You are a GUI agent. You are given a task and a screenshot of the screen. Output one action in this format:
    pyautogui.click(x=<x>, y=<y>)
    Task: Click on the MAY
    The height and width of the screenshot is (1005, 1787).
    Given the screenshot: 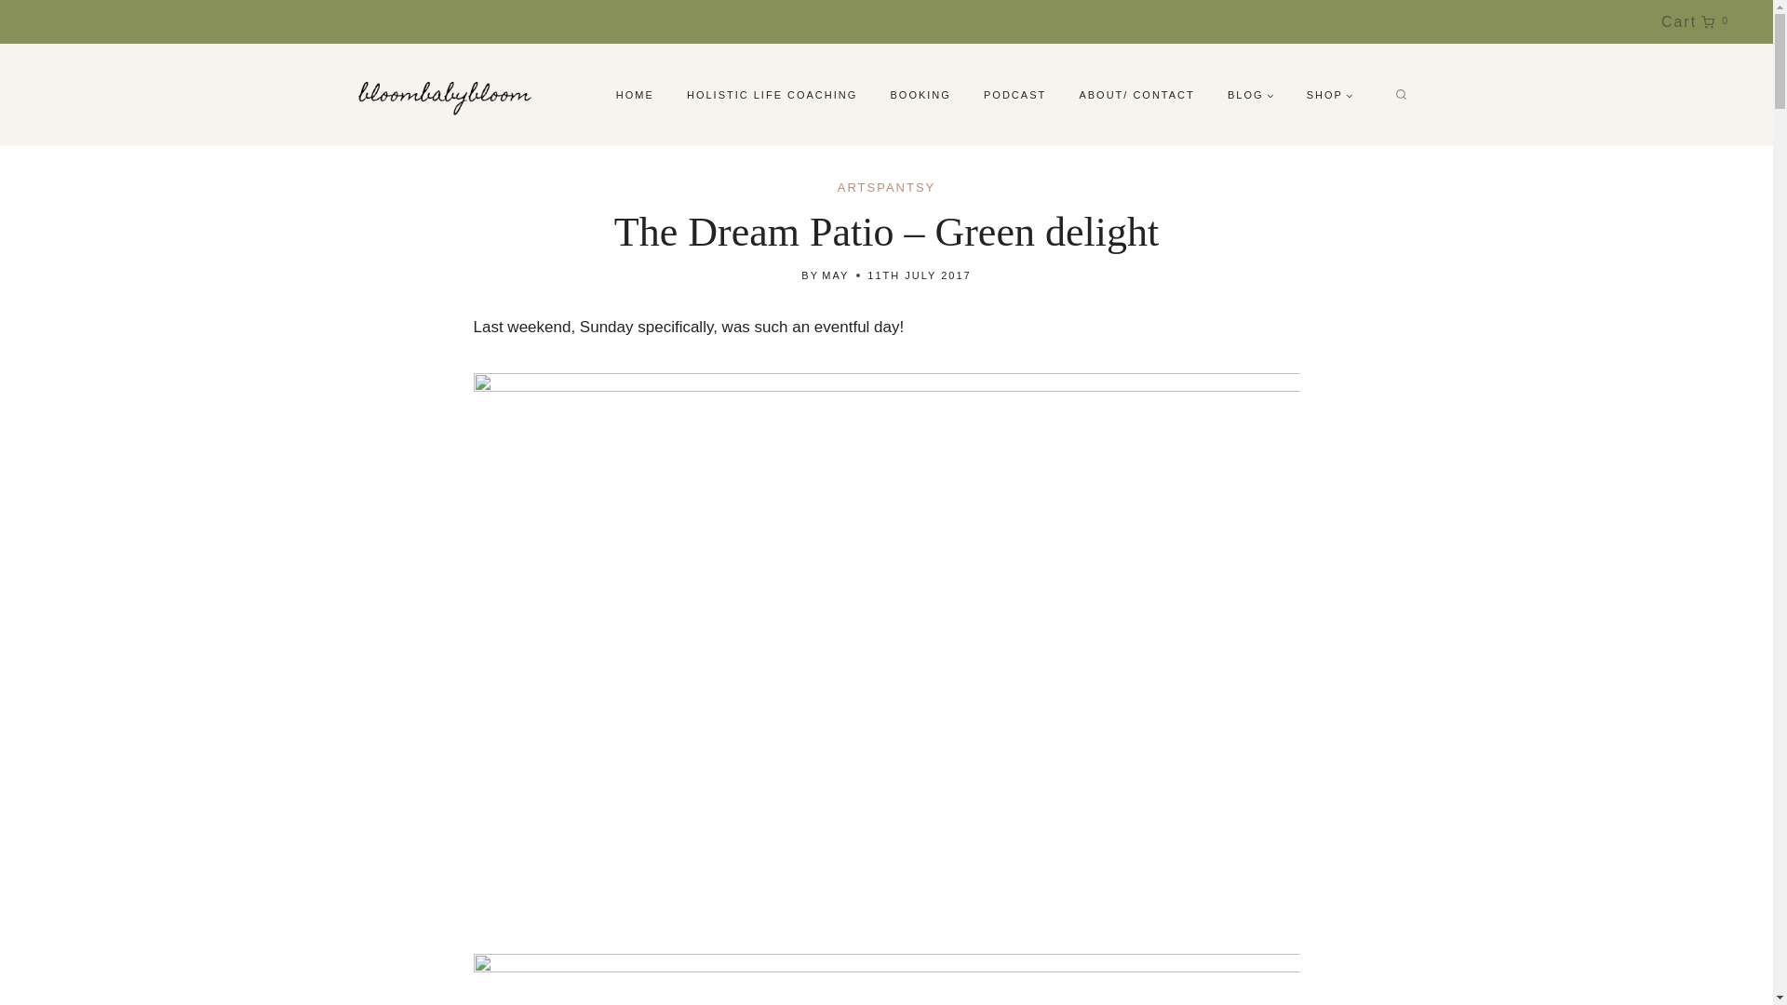 What is the action you would take?
    pyautogui.click(x=836, y=275)
    